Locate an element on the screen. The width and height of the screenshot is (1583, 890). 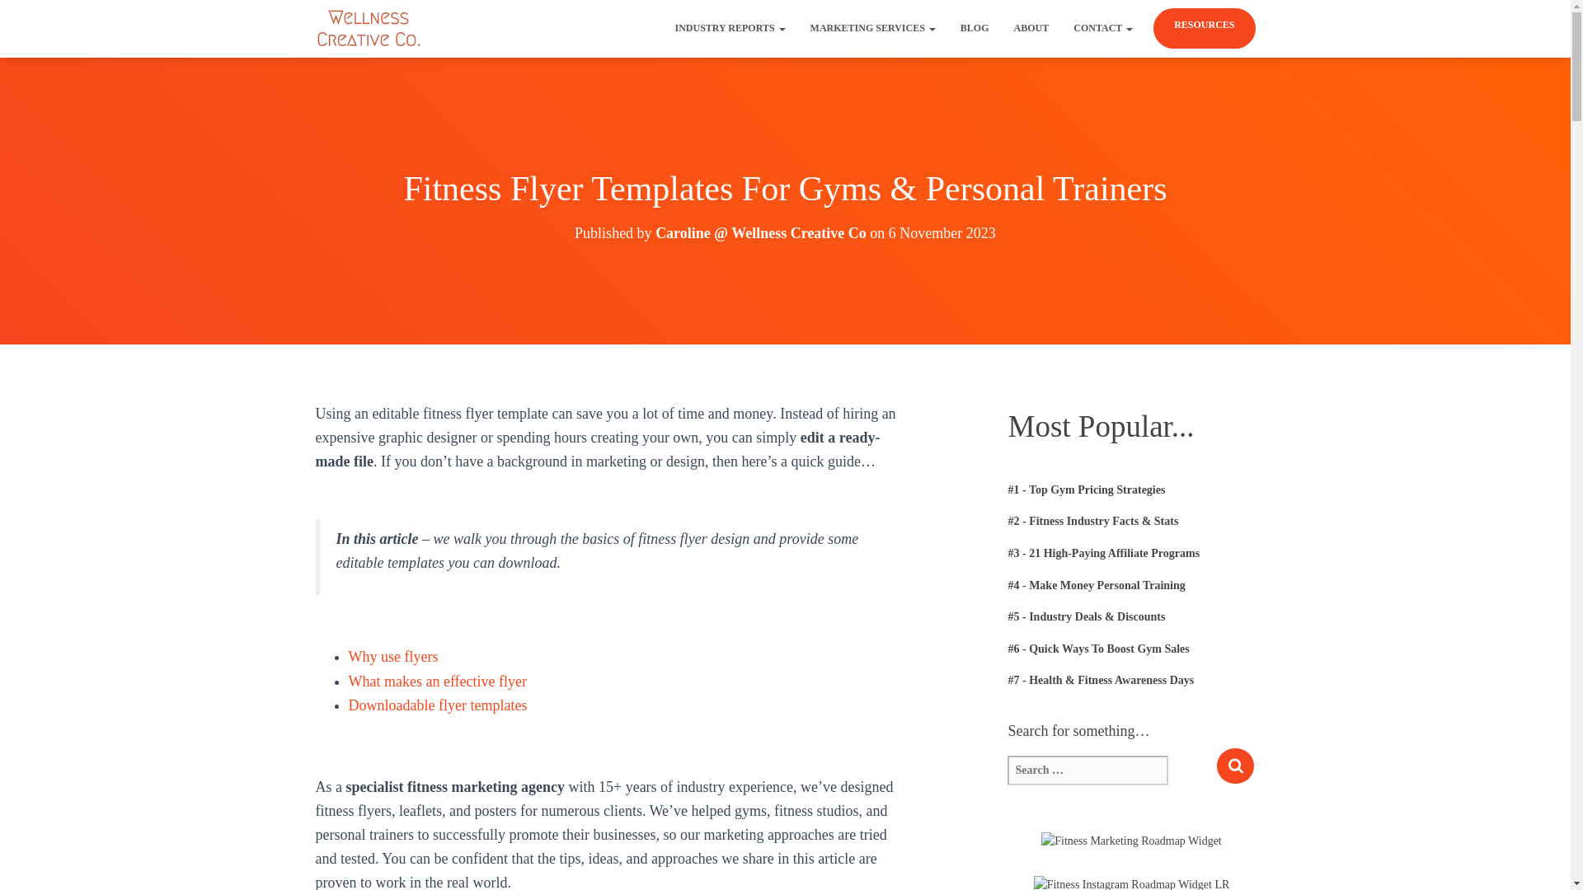
Search is located at coordinates (1235, 766).